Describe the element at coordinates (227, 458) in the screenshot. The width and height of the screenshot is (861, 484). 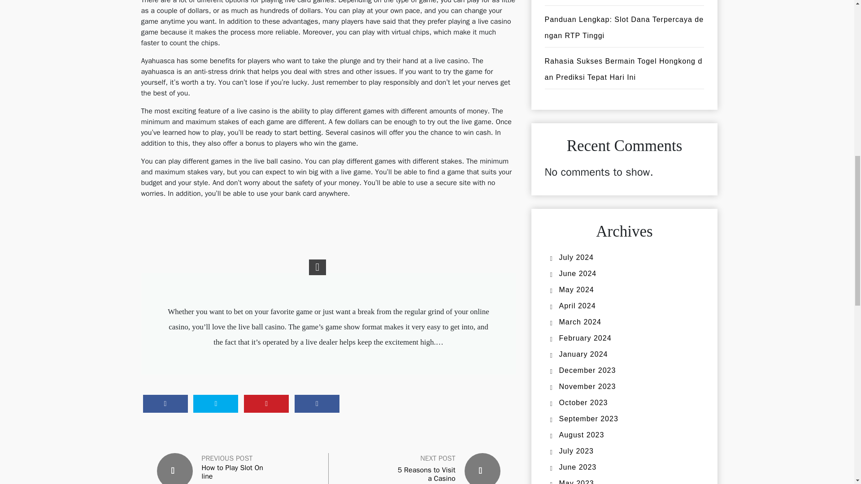
I see `PREVIOUS POST` at that location.